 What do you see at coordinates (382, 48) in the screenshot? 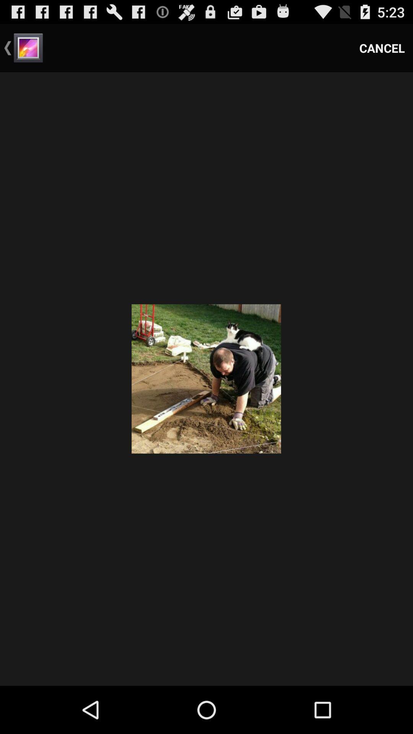
I see `jump until the cancel item` at bounding box center [382, 48].